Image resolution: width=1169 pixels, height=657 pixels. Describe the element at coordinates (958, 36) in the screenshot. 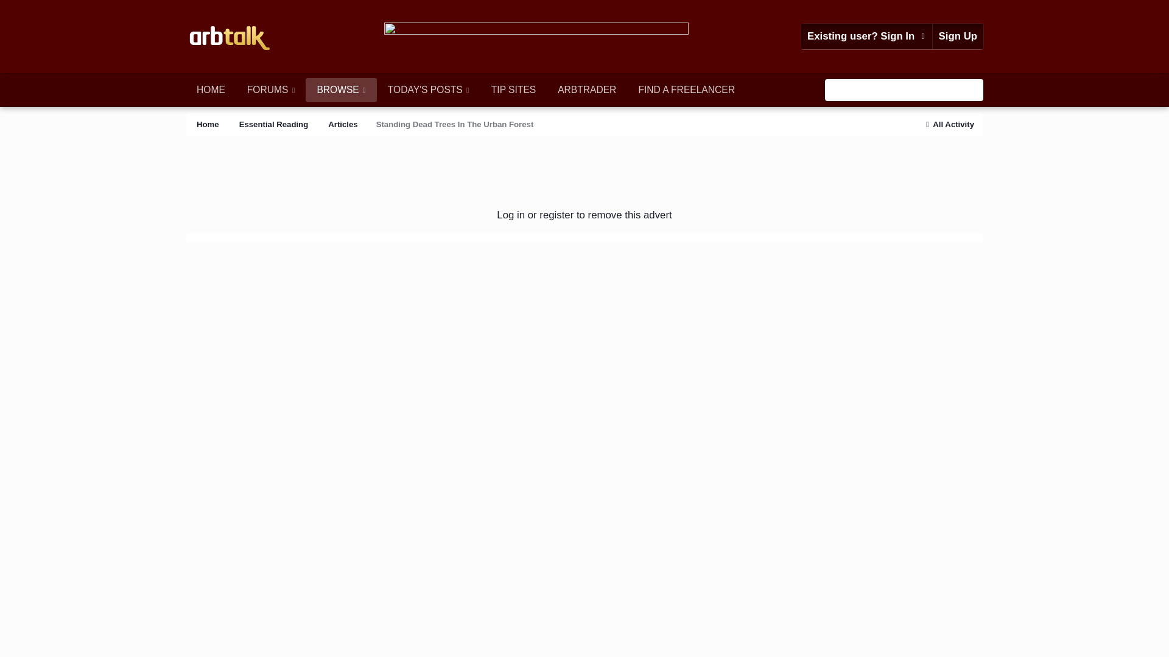

I see `Sign Up` at that location.